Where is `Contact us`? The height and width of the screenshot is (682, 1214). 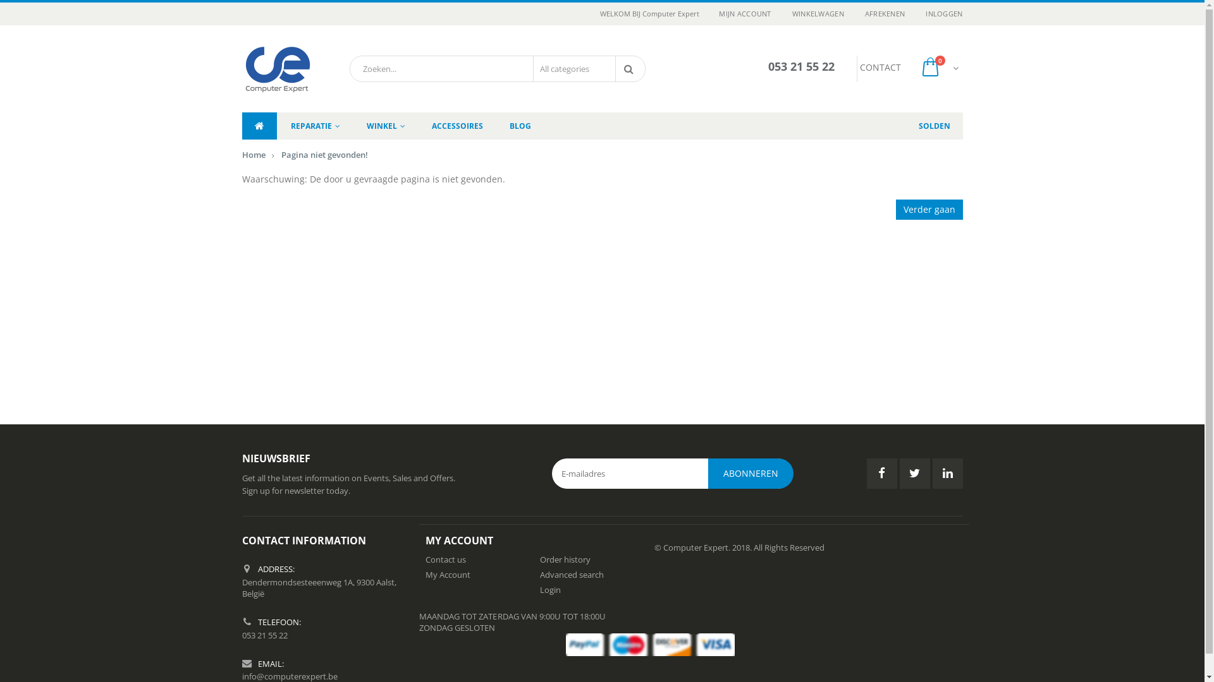 Contact us is located at coordinates (445, 559).